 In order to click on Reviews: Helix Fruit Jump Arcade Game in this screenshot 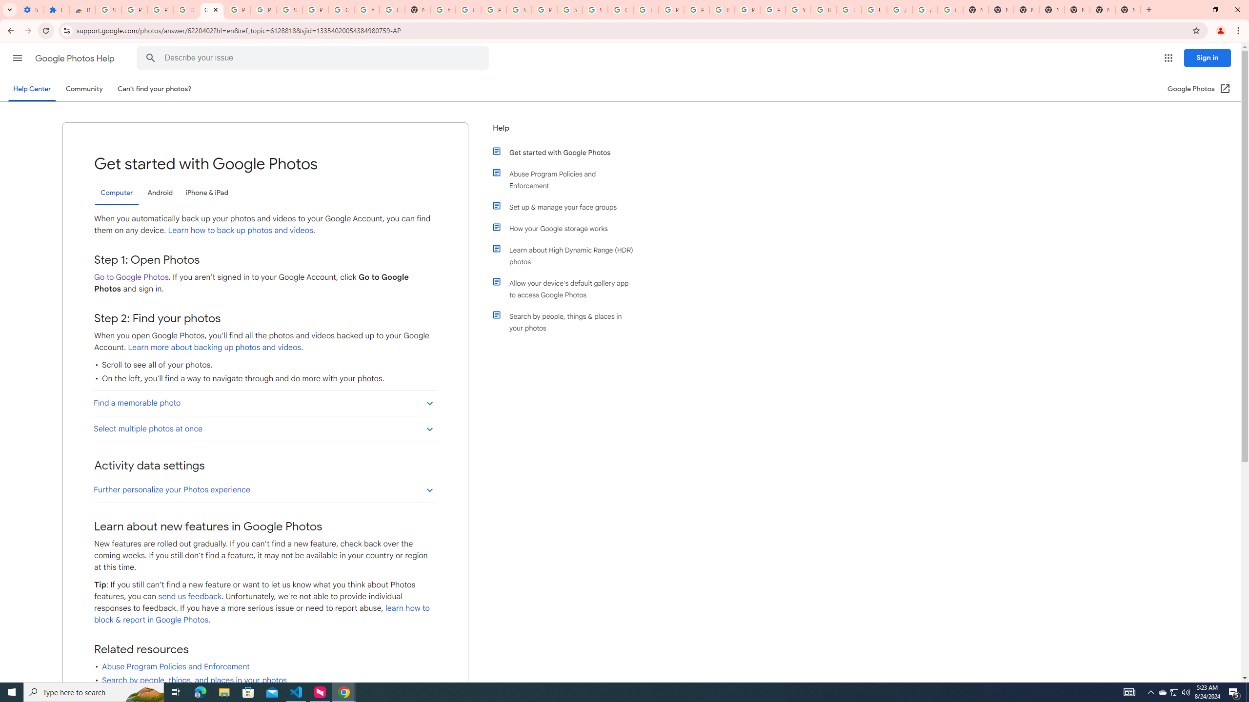, I will do `click(82, 10)`.